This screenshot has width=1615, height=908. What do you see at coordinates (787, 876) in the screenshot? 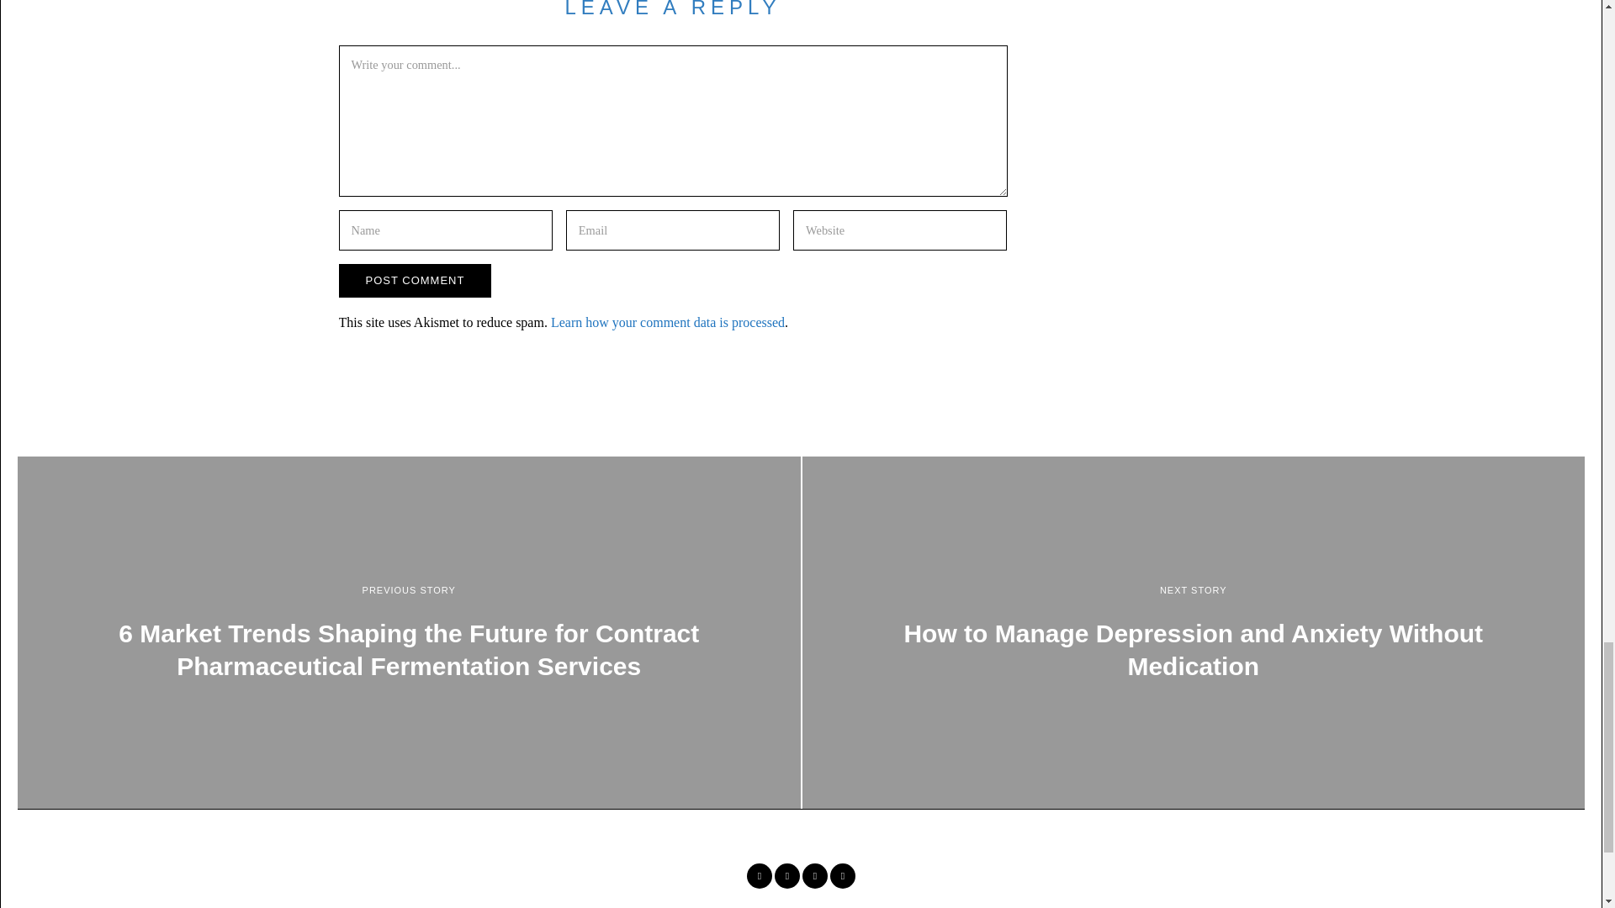
I see `Twitter` at bounding box center [787, 876].